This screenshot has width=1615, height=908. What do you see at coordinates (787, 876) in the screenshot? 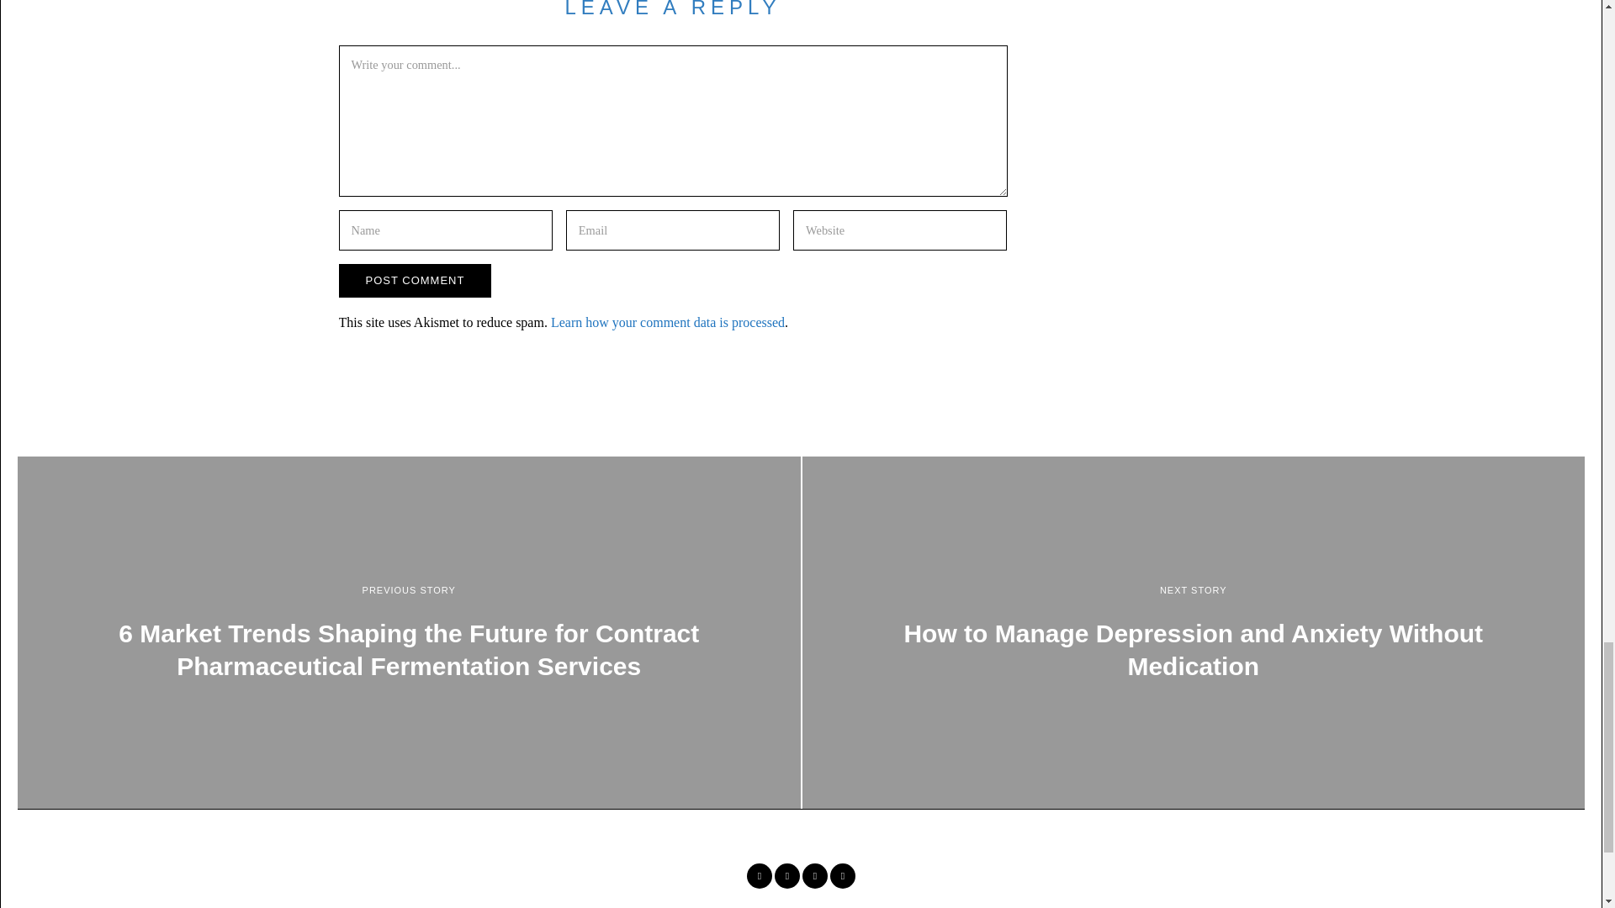
I see `Twitter` at bounding box center [787, 876].